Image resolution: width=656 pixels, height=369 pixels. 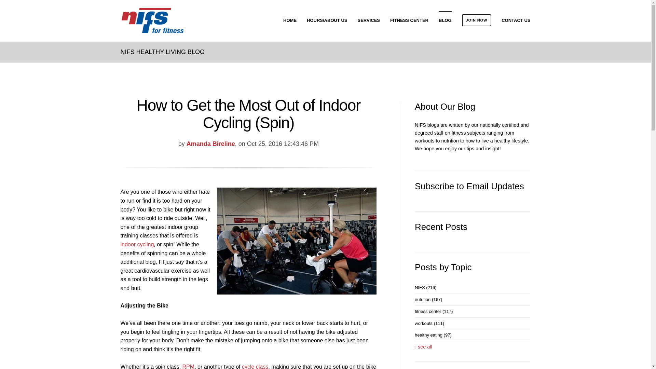 What do you see at coordinates (476, 20) in the screenshot?
I see `JOIN NOW` at bounding box center [476, 20].